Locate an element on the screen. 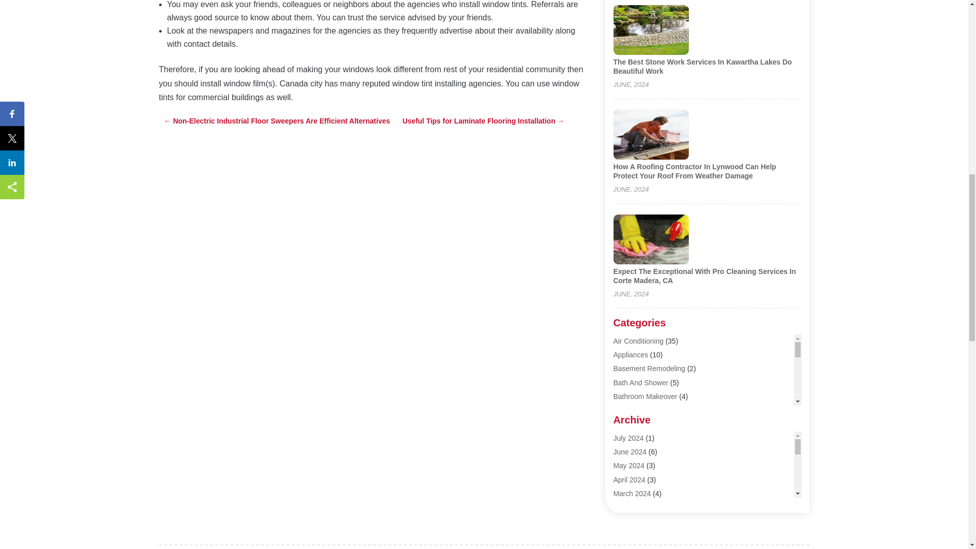 This screenshot has height=549, width=976. Bathroom Makeover is located at coordinates (645, 396).